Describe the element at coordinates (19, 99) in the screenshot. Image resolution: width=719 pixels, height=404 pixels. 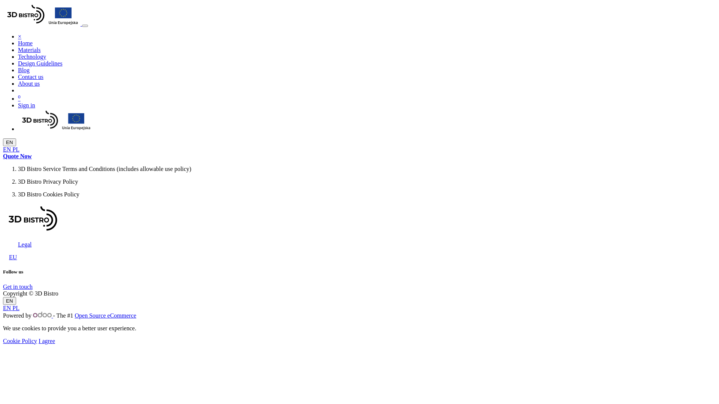
I see `0` at that location.